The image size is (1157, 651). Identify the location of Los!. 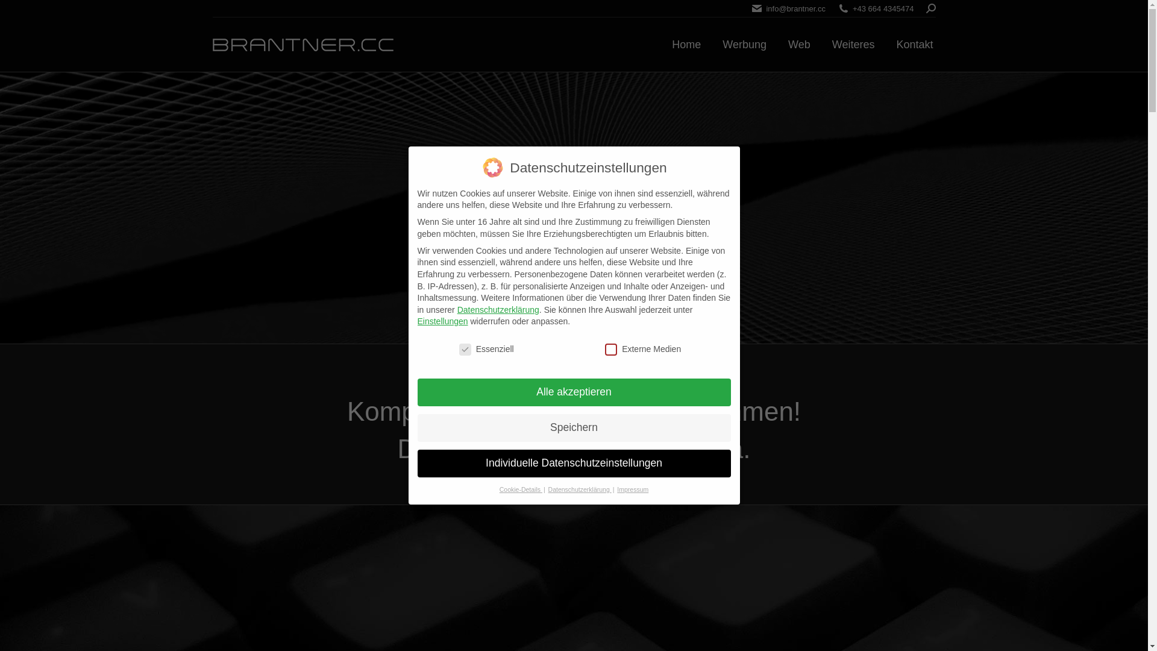
(20, 13).